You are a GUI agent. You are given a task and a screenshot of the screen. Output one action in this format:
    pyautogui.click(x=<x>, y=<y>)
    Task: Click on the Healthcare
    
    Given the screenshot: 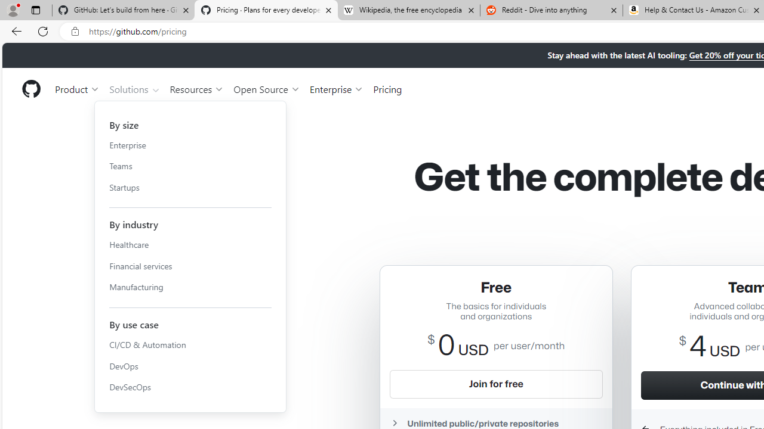 What is the action you would take?
    pyautogui.click(x=190, y=245)
    